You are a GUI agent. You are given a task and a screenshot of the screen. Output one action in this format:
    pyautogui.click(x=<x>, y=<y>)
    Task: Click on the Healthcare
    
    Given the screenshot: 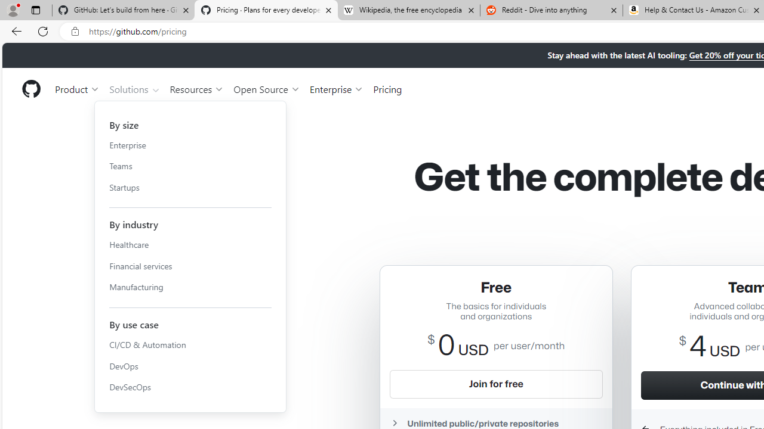 What is the action you would take?
    pyautogui.click(x=190, y=245)
    